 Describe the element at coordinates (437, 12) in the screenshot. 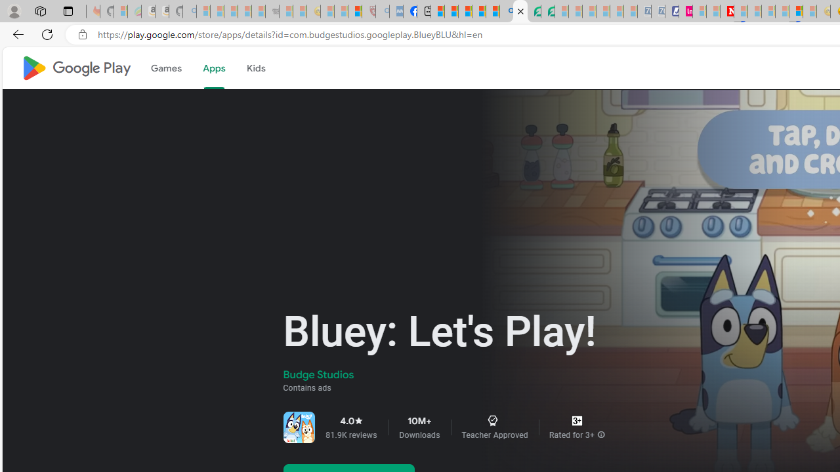

I see `MSNBC - MSN` at that location.